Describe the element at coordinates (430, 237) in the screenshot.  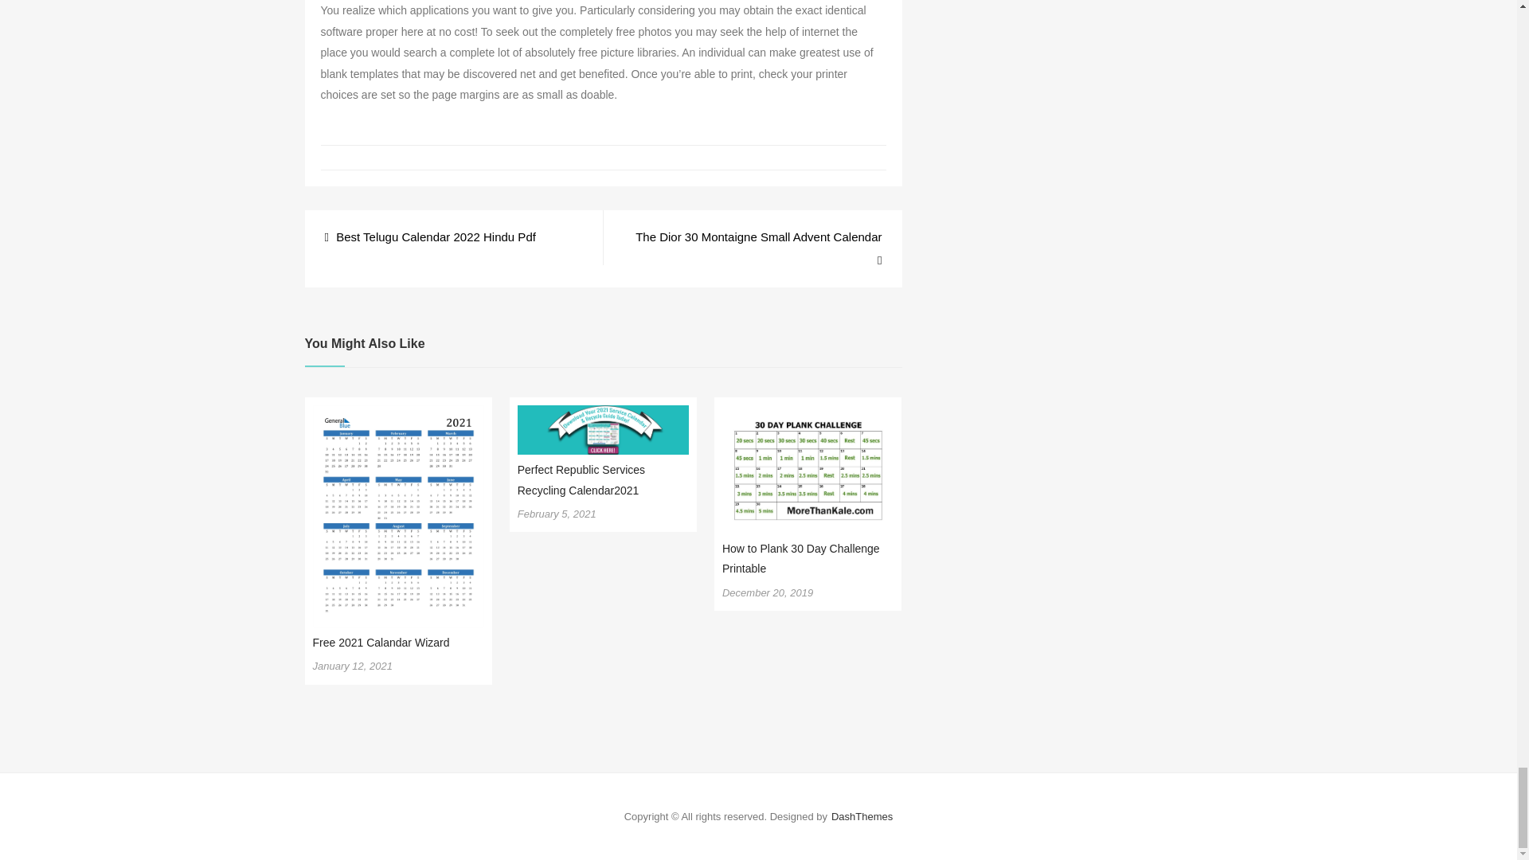
I see `Best Telugu Calendar 2022 Hindu Pdf` at that location.